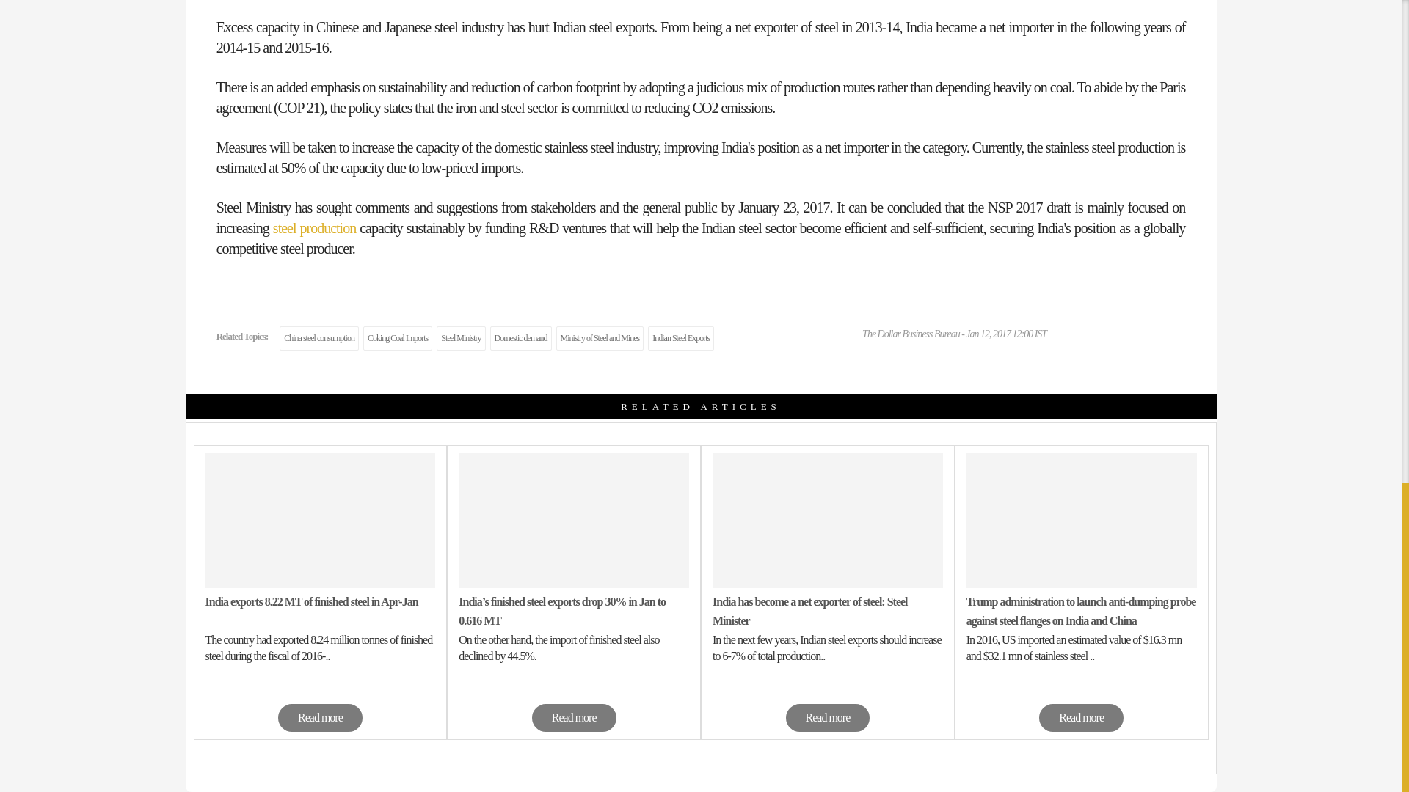  What do you see at coordinates (681, 339) in the screenshot?
I see `Indian Steel Exports` at bounding box center [681, 339].